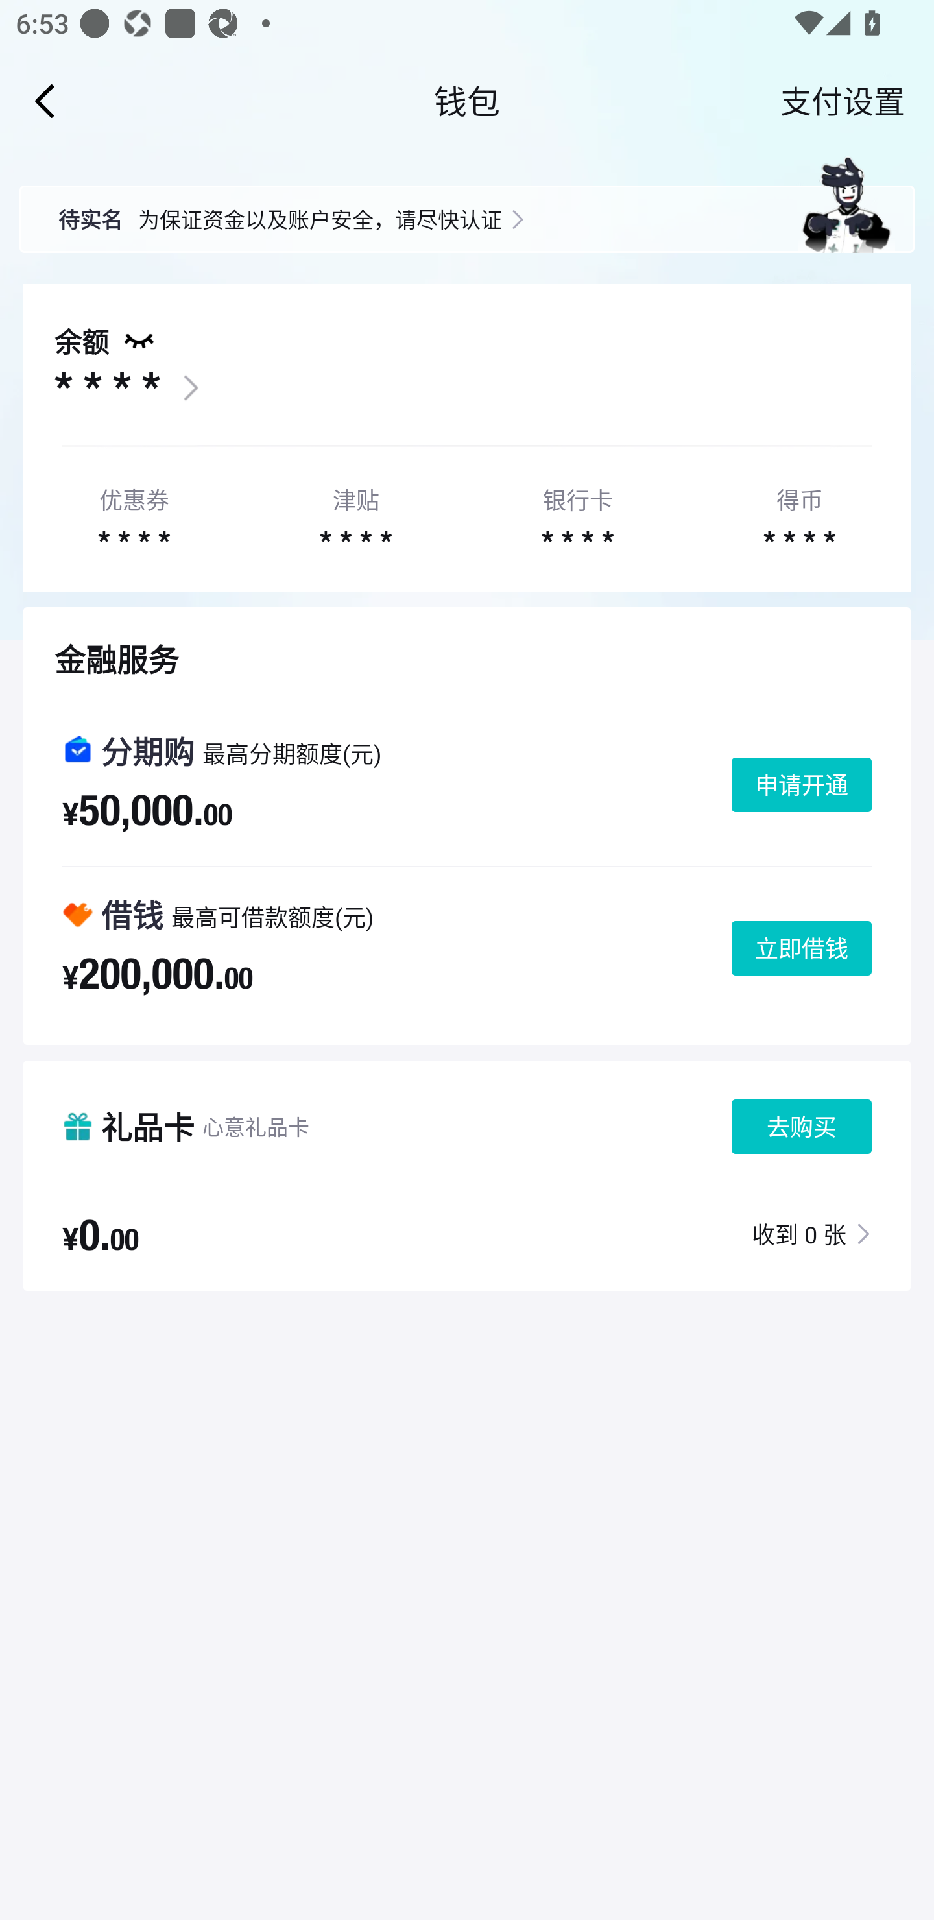 This screenshot has width=934, height=1920. What do you see at coordinates (45, 101) in the screenshot?
I see `Navigate up` at bounding box center [45, 101].